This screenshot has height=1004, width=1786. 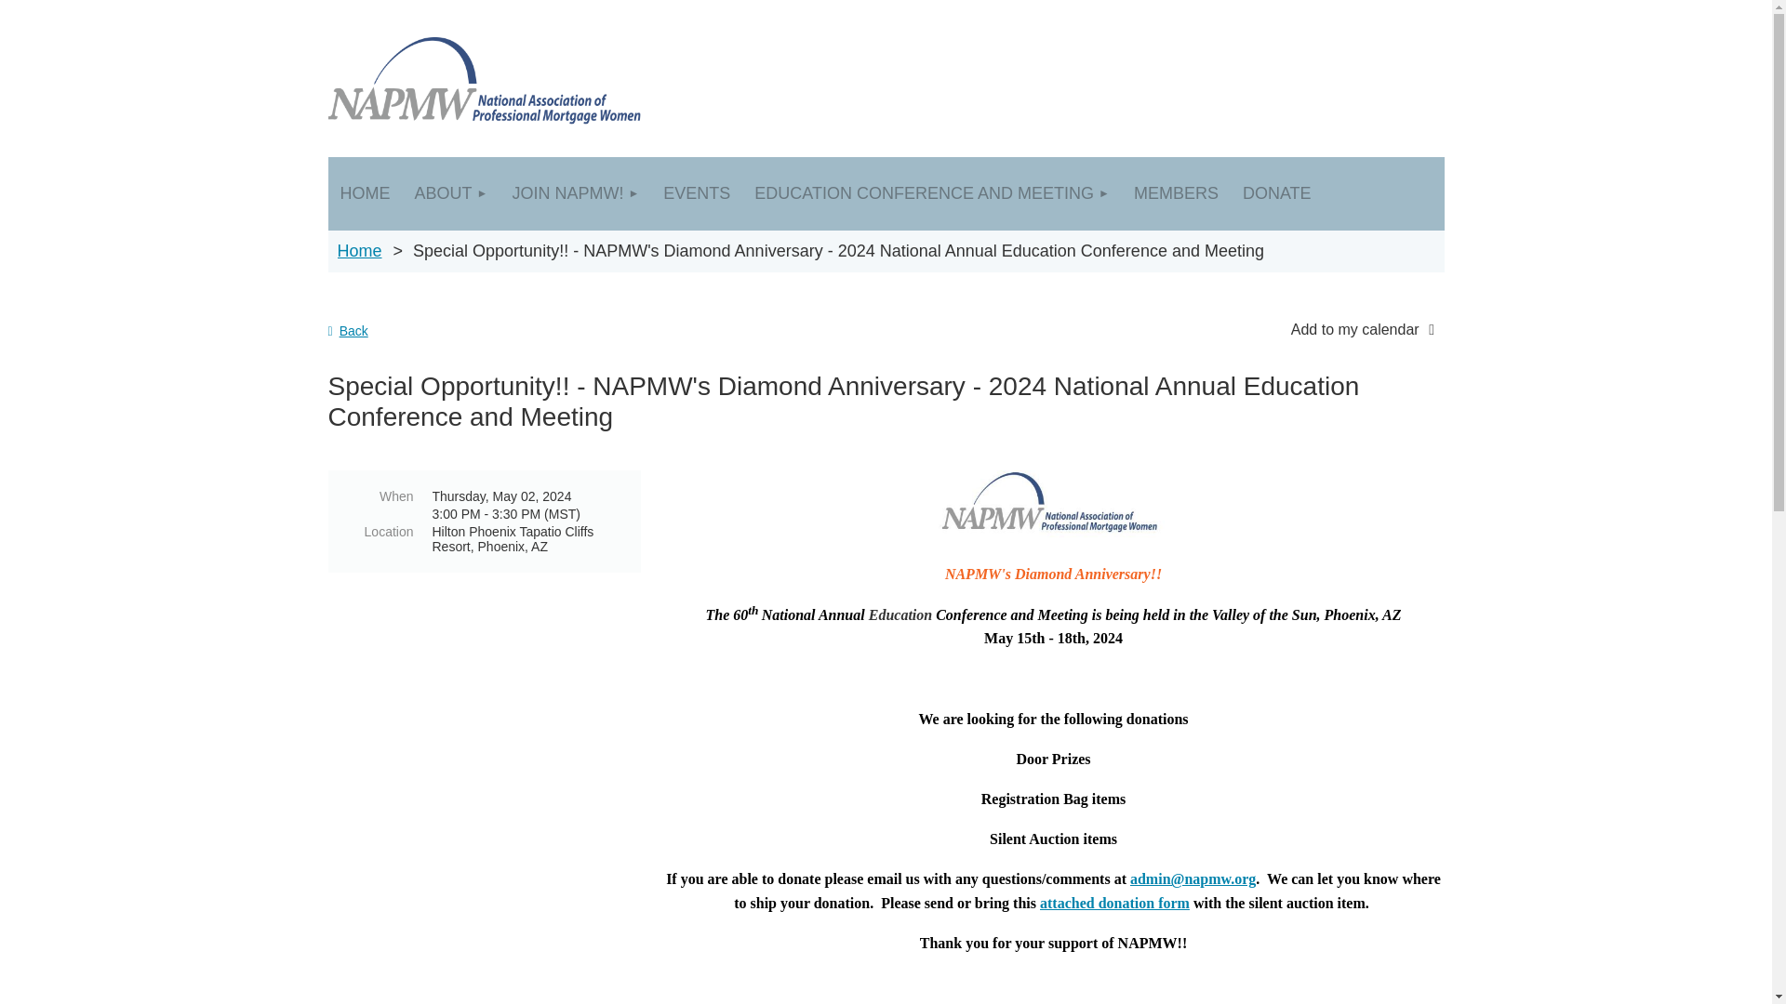 What do you see at coordinates (1276, 193) in the screenshot?
I see `DONATE` at bounding box center [1276, 193].